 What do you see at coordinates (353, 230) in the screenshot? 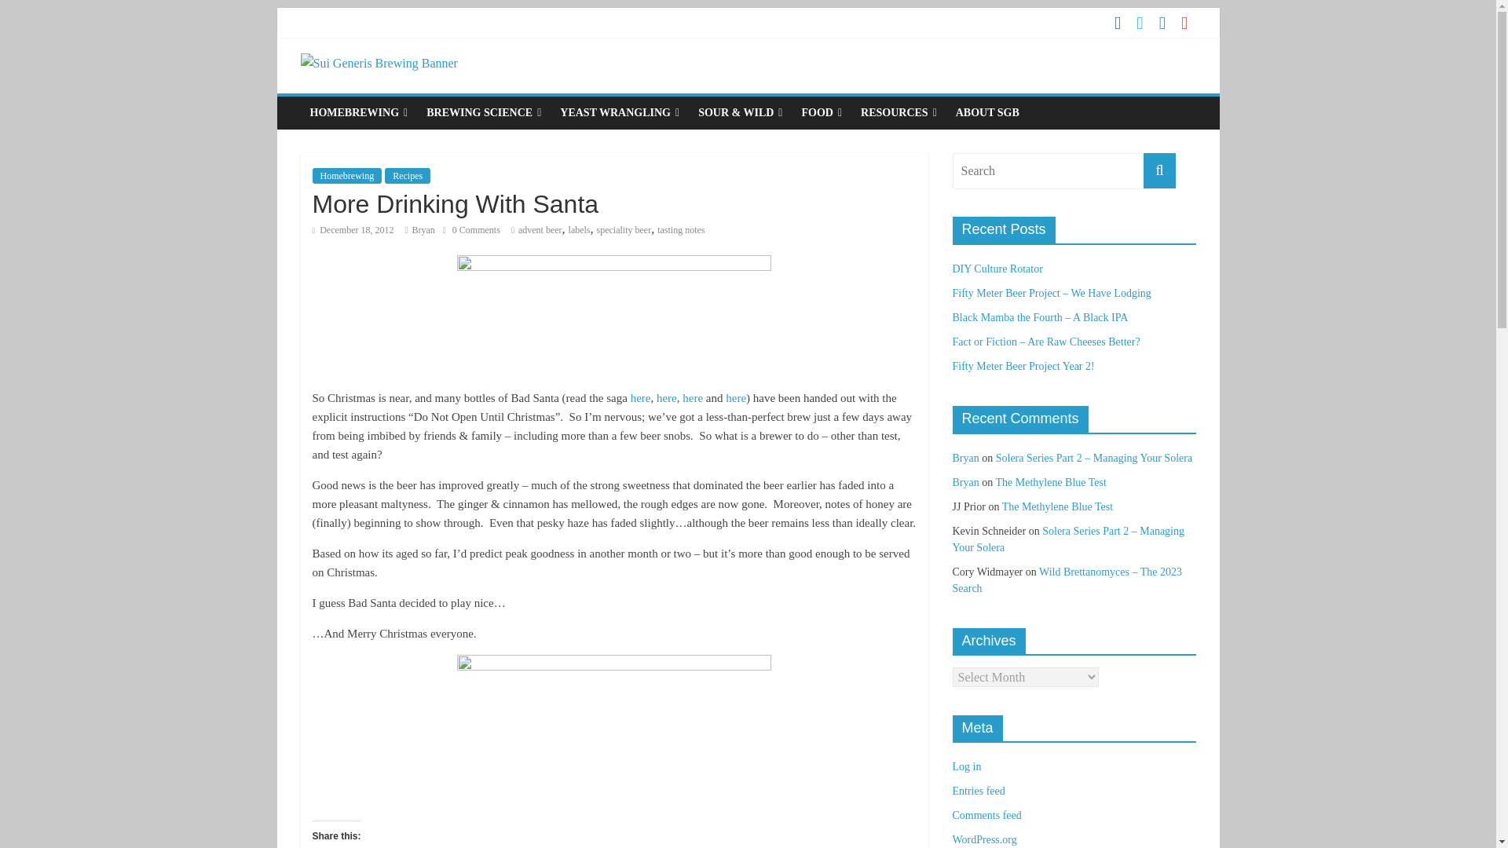
I see `1:52 PM` at bounding box center [353, 230].